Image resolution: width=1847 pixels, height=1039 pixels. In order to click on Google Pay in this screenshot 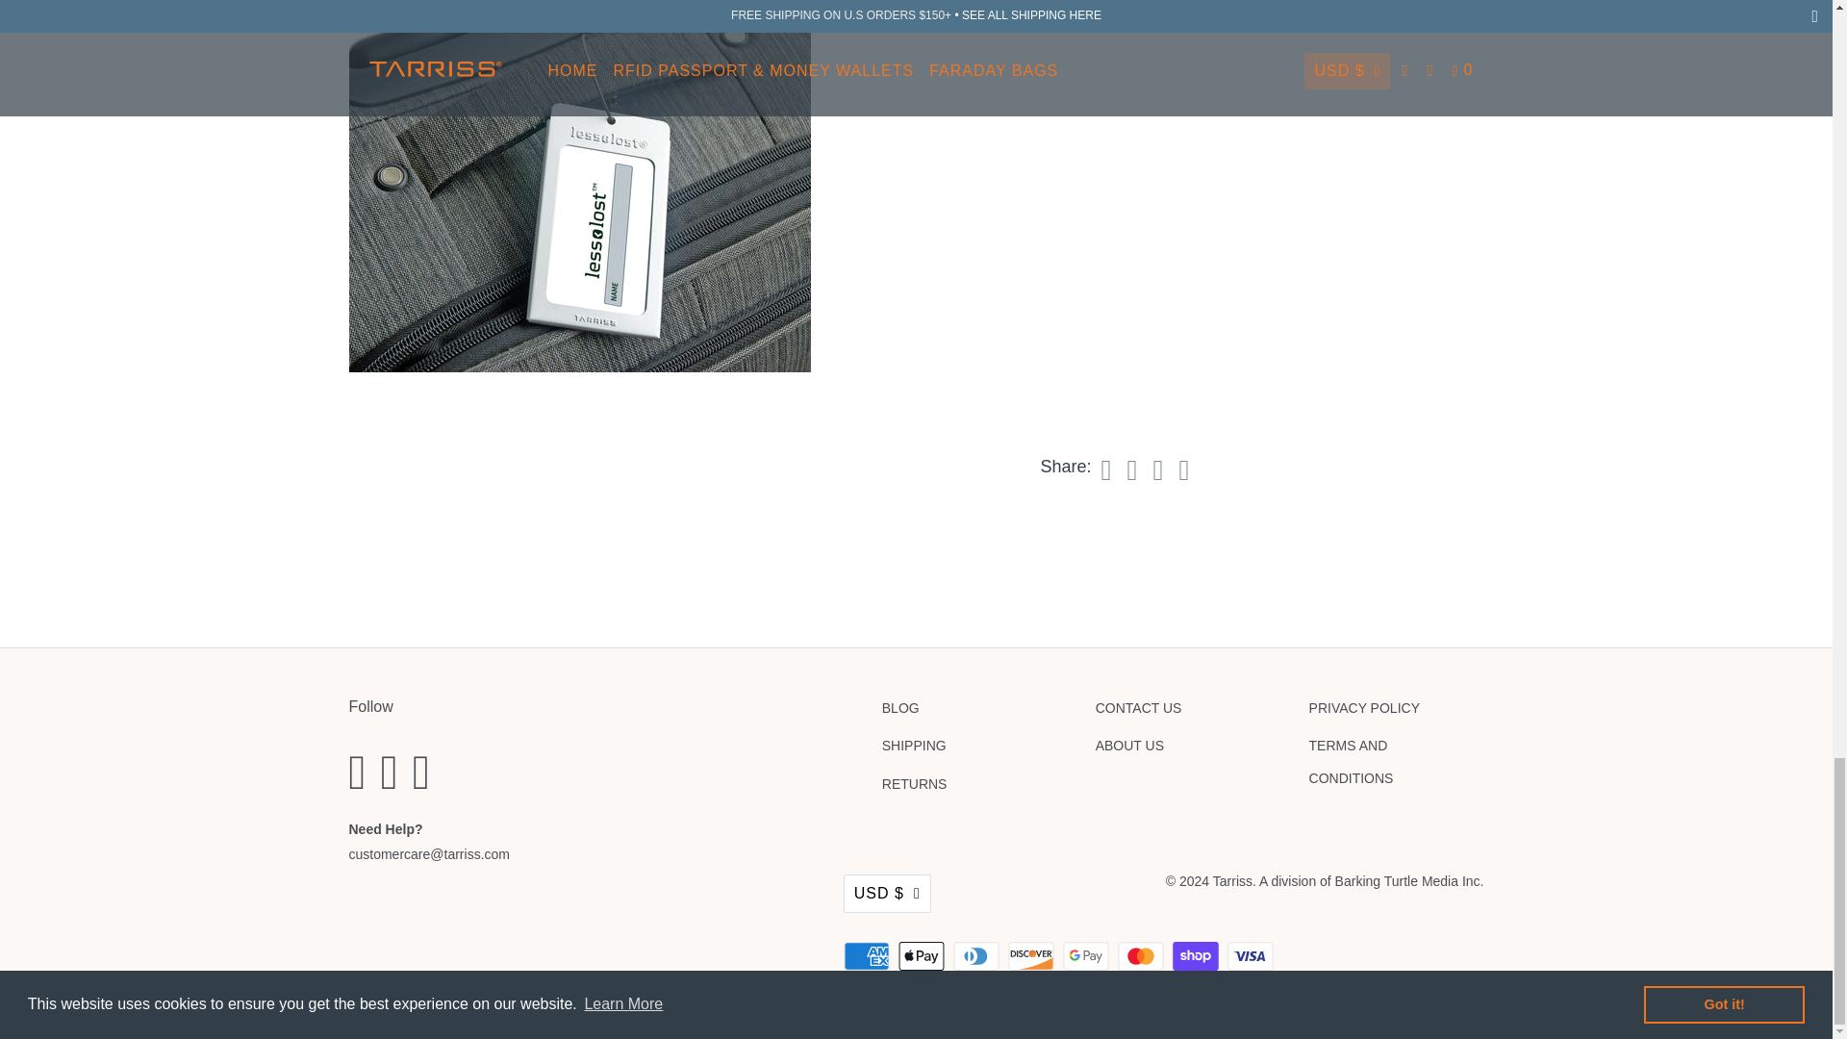, I will do `click(1088, 955)`.